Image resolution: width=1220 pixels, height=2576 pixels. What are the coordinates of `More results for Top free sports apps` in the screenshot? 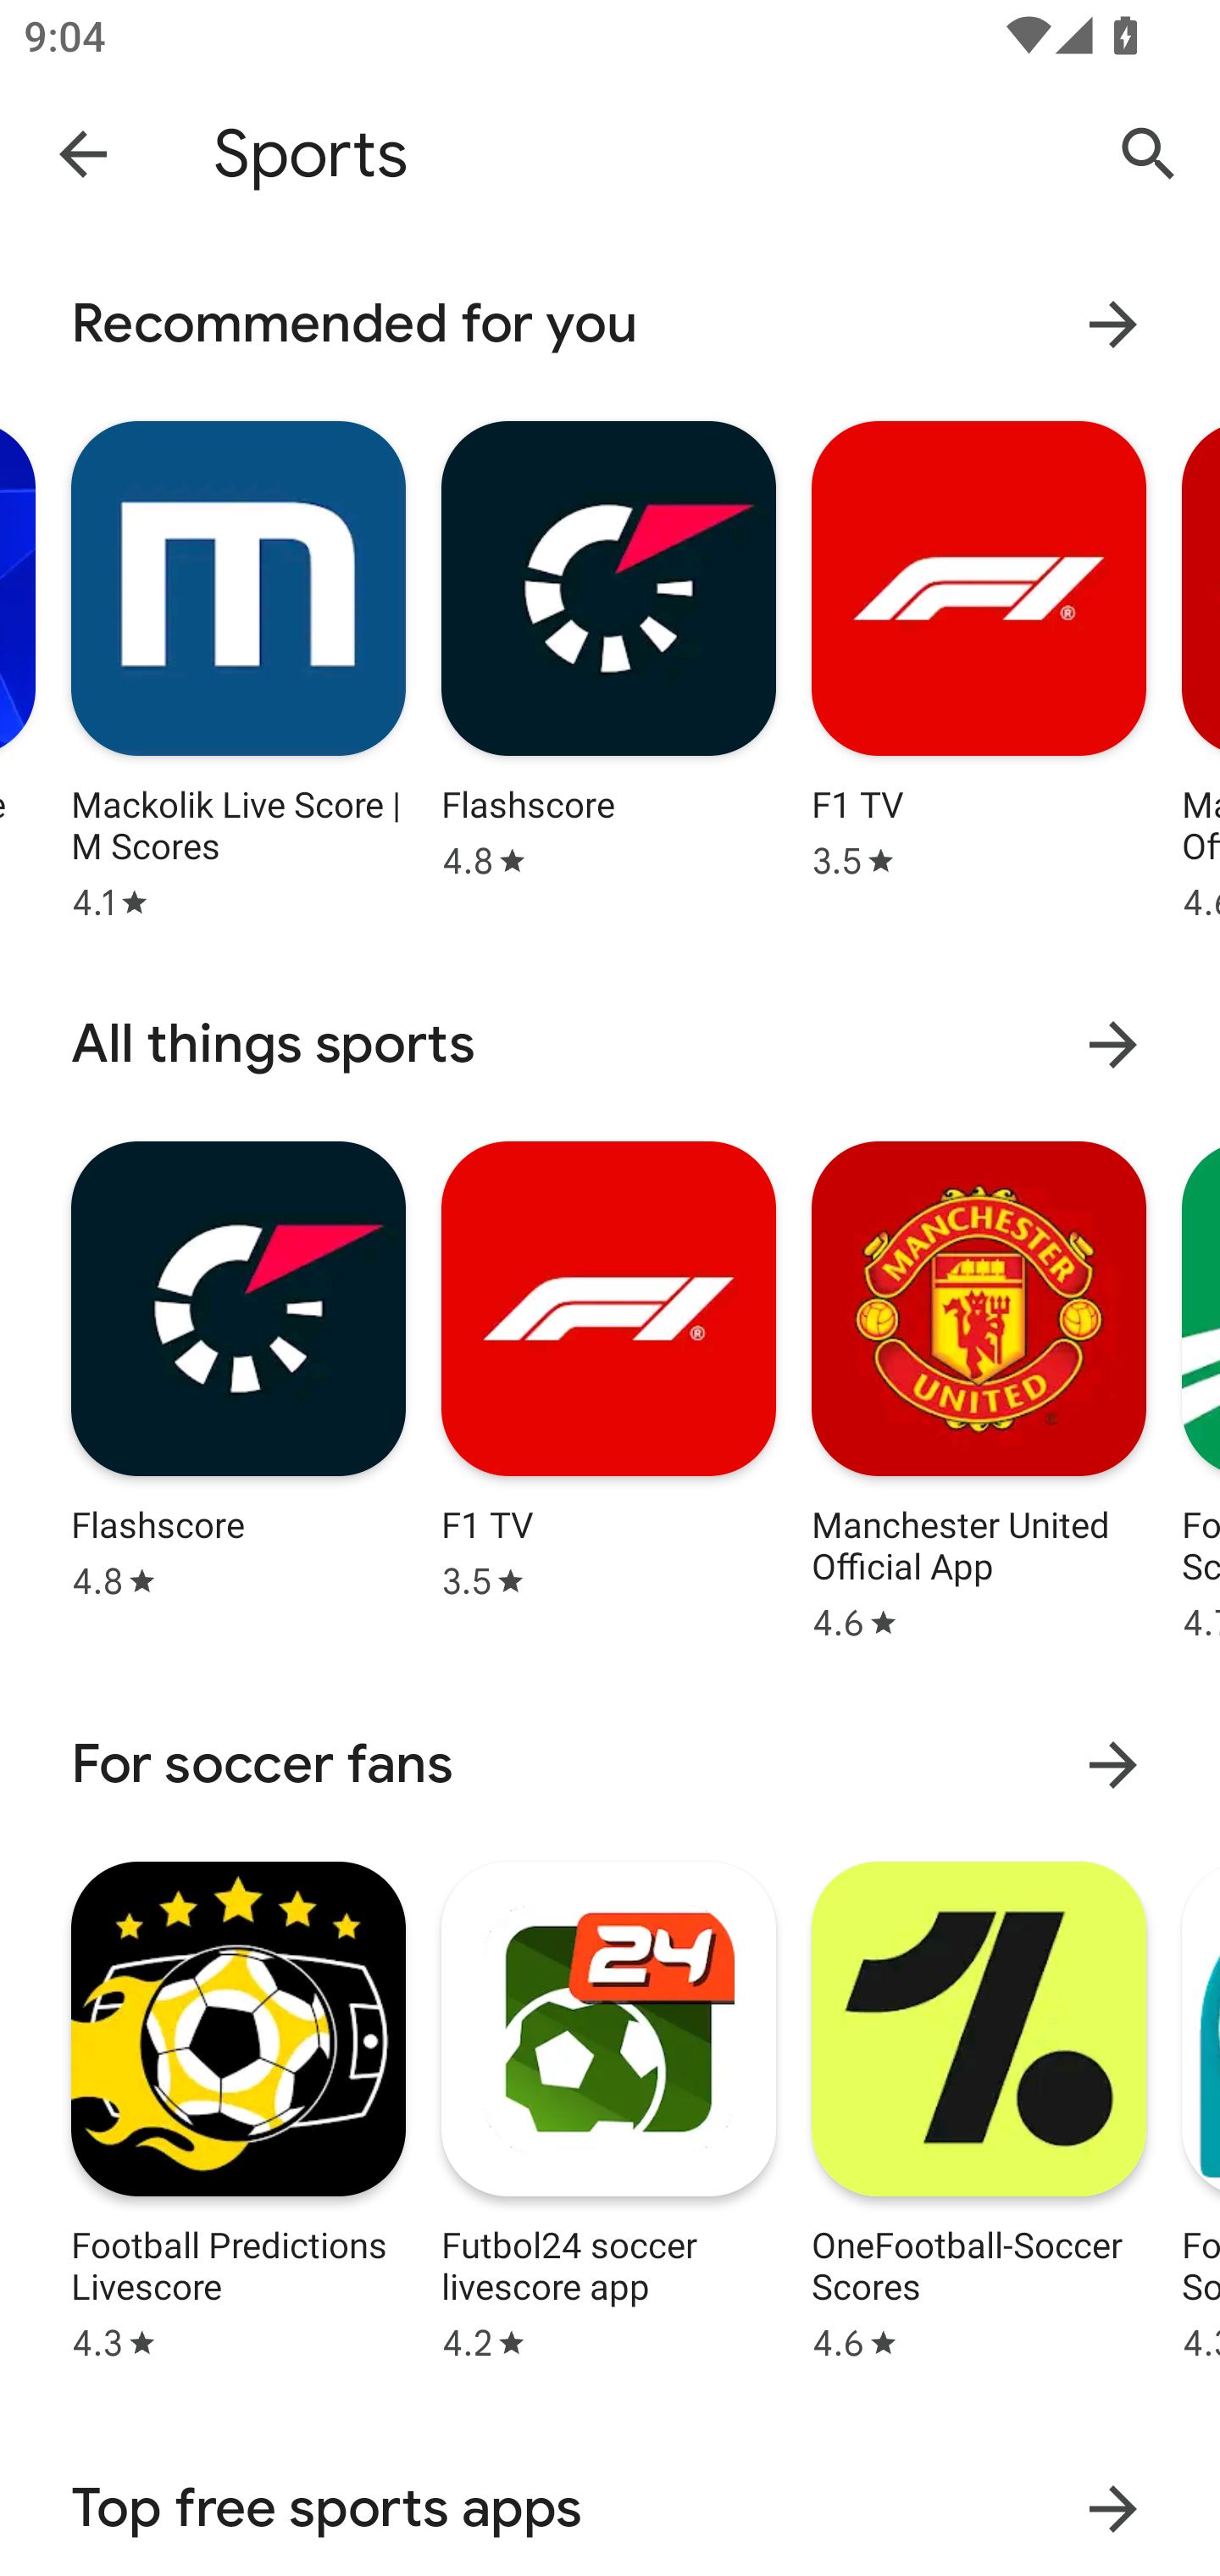 It's located at (1113, 2508).